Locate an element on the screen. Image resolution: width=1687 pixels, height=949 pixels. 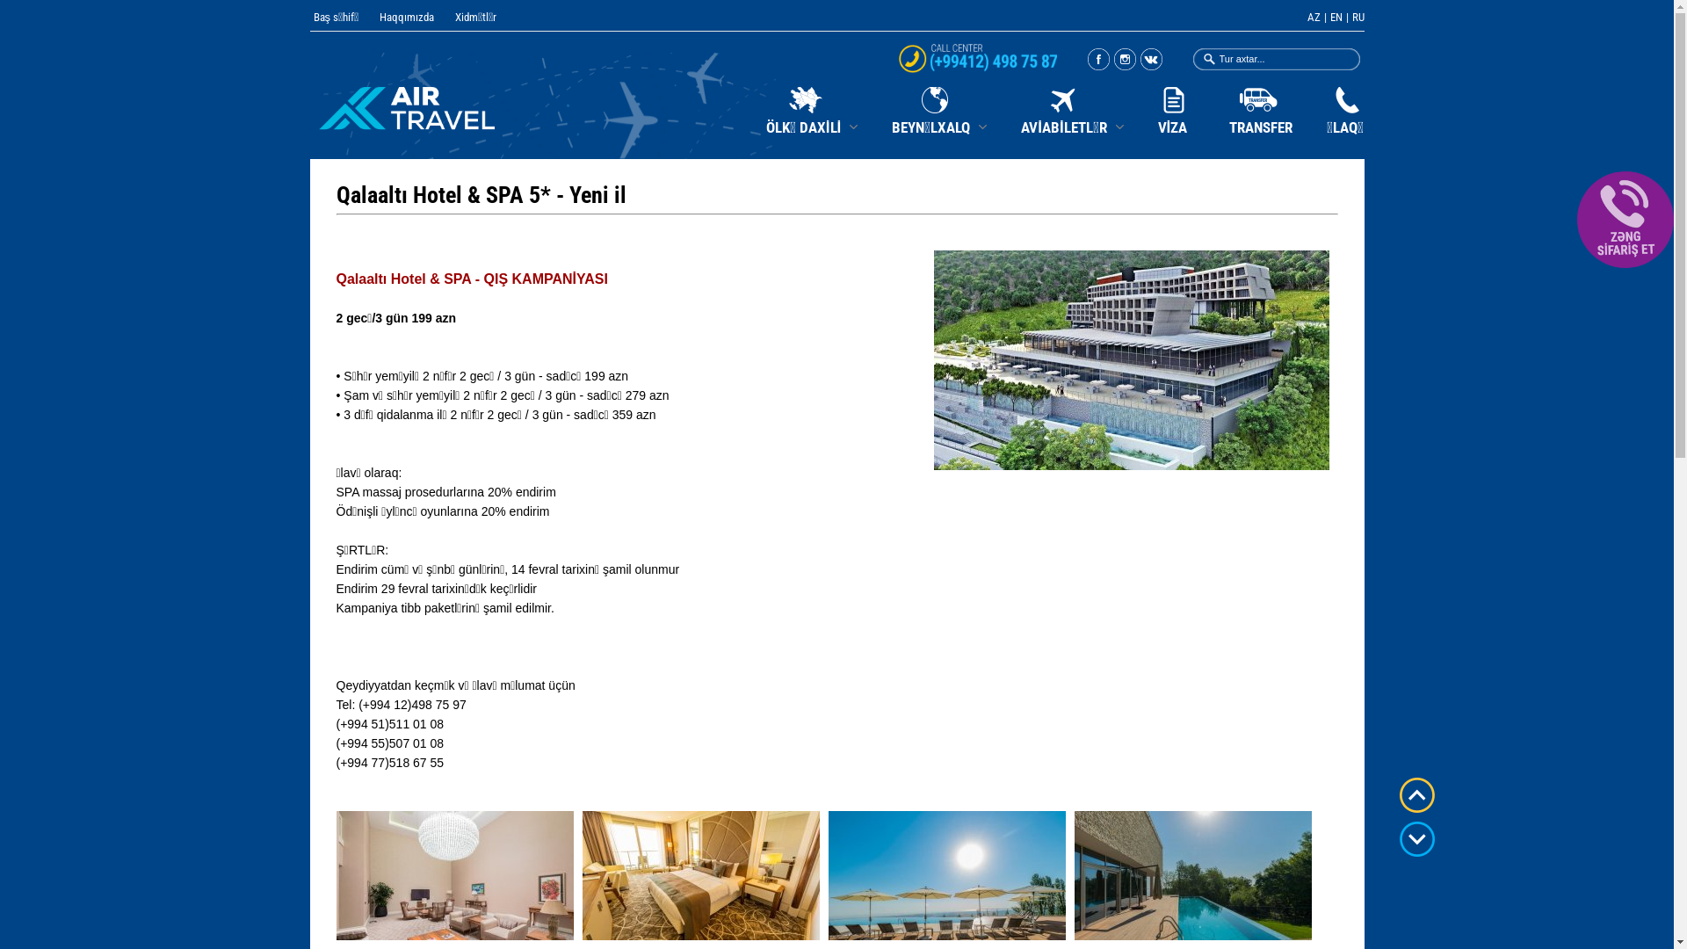
EN is located at coordinates (1336, 18).